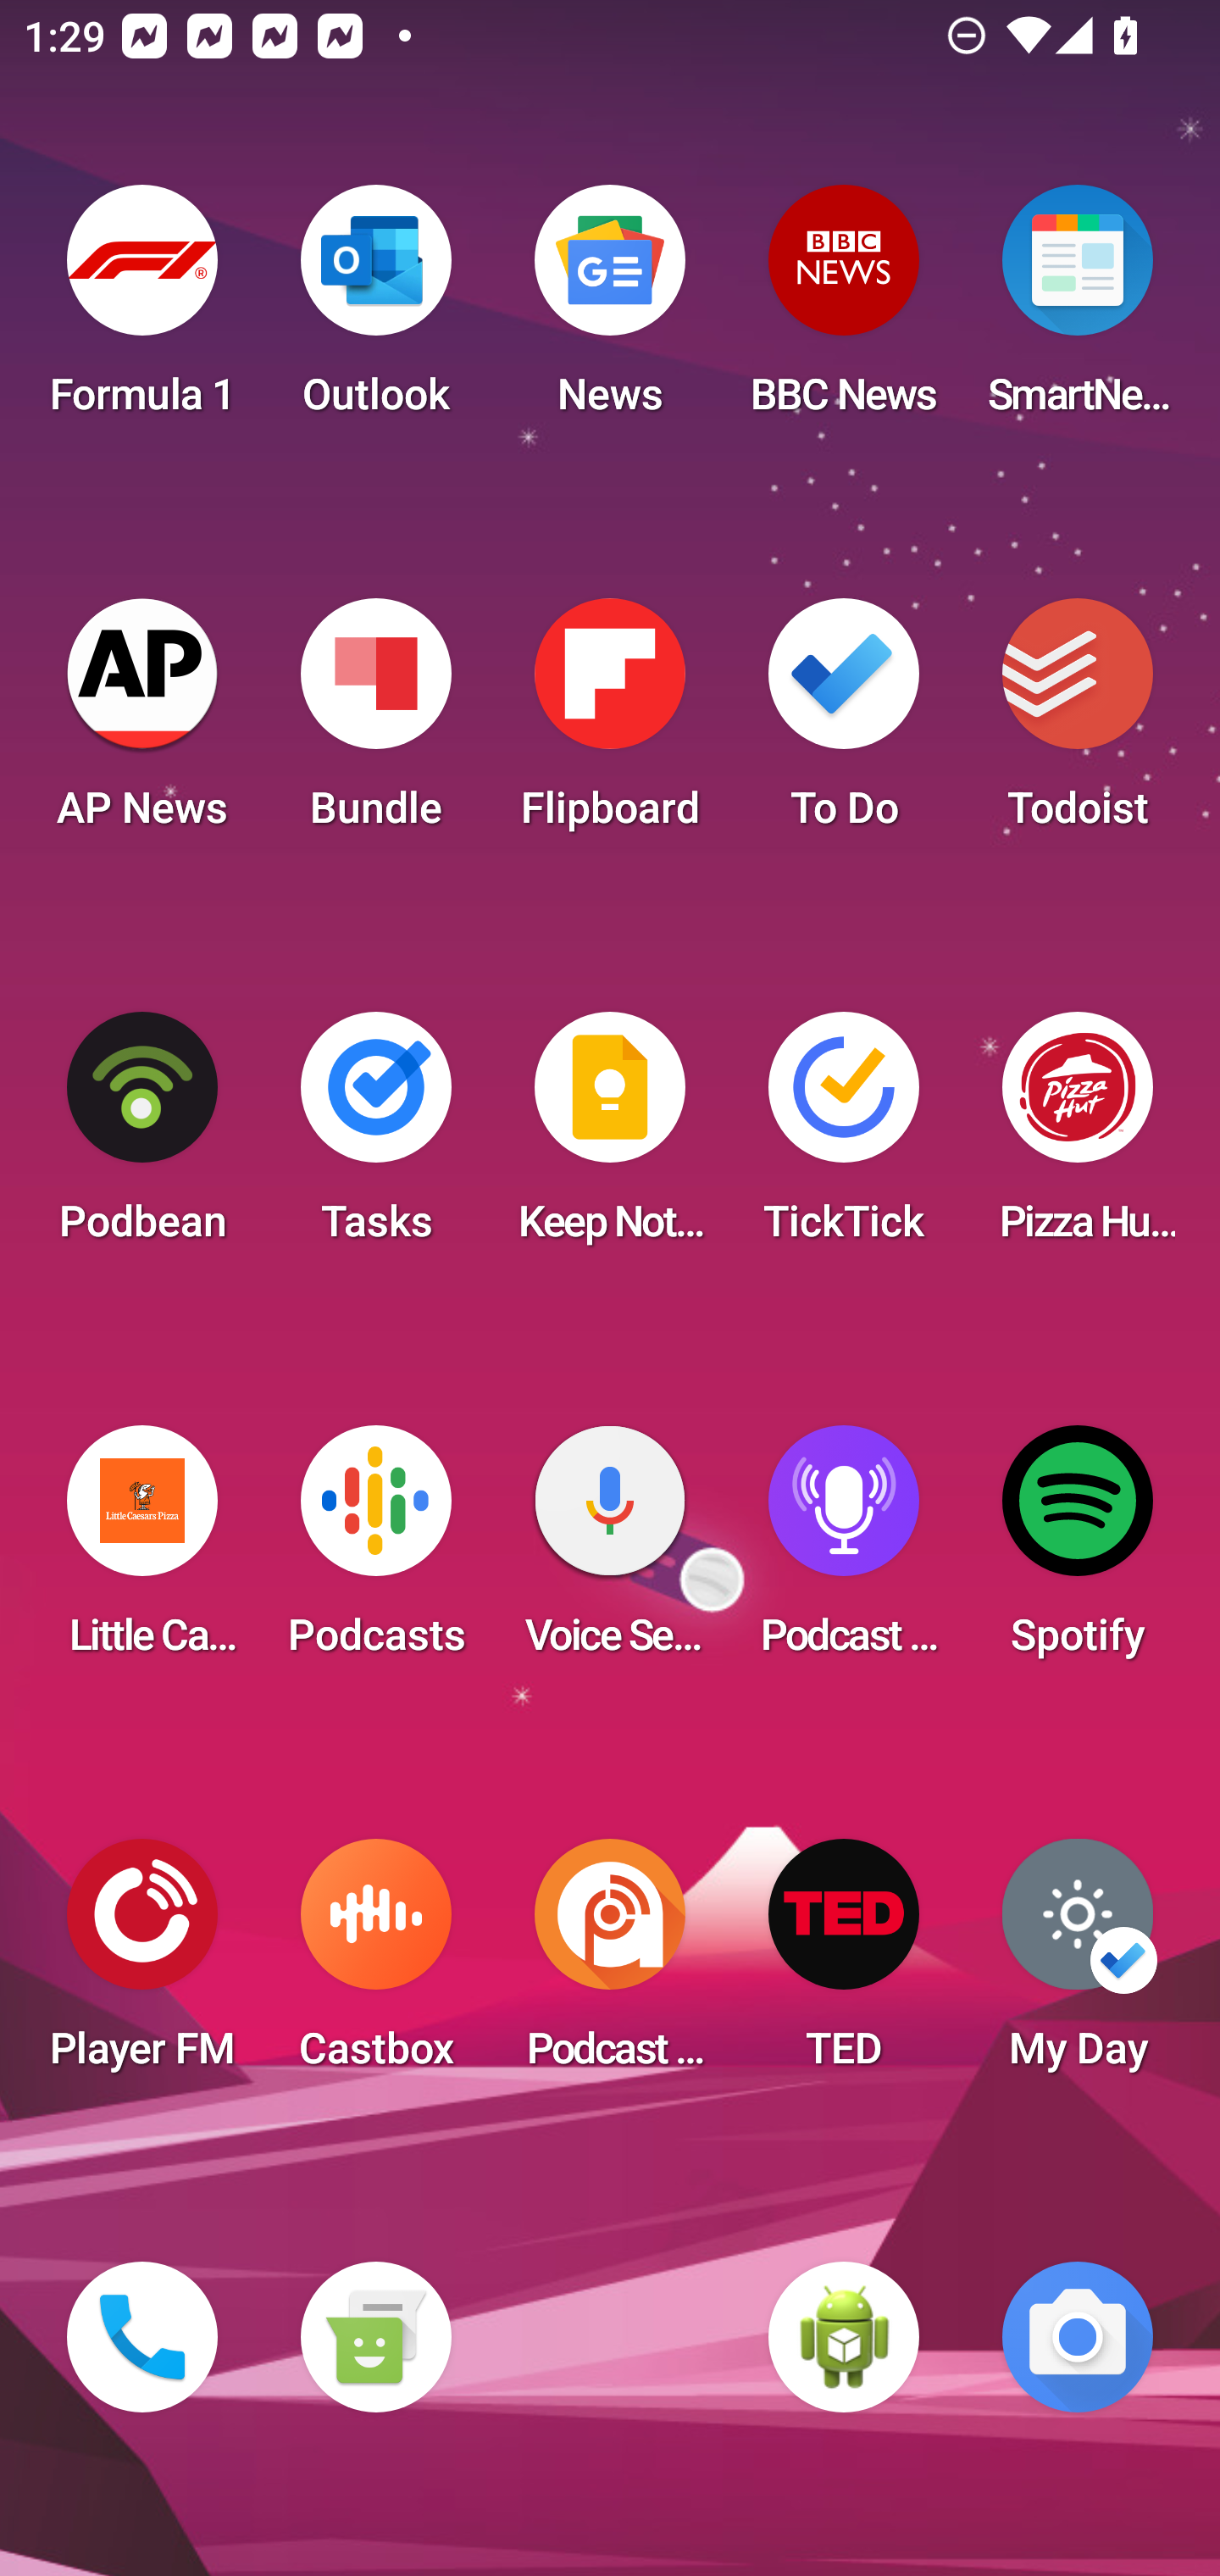 Image resolution: width=1220 pixels, height=2576 pixels. What do you see at coordinates (844, 1964) in the screenshot?
I see `TED` at bounding box center [844, 1964].